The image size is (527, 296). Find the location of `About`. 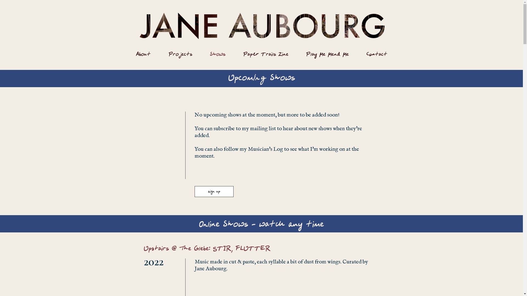

About is located at coordinates (143, 55).